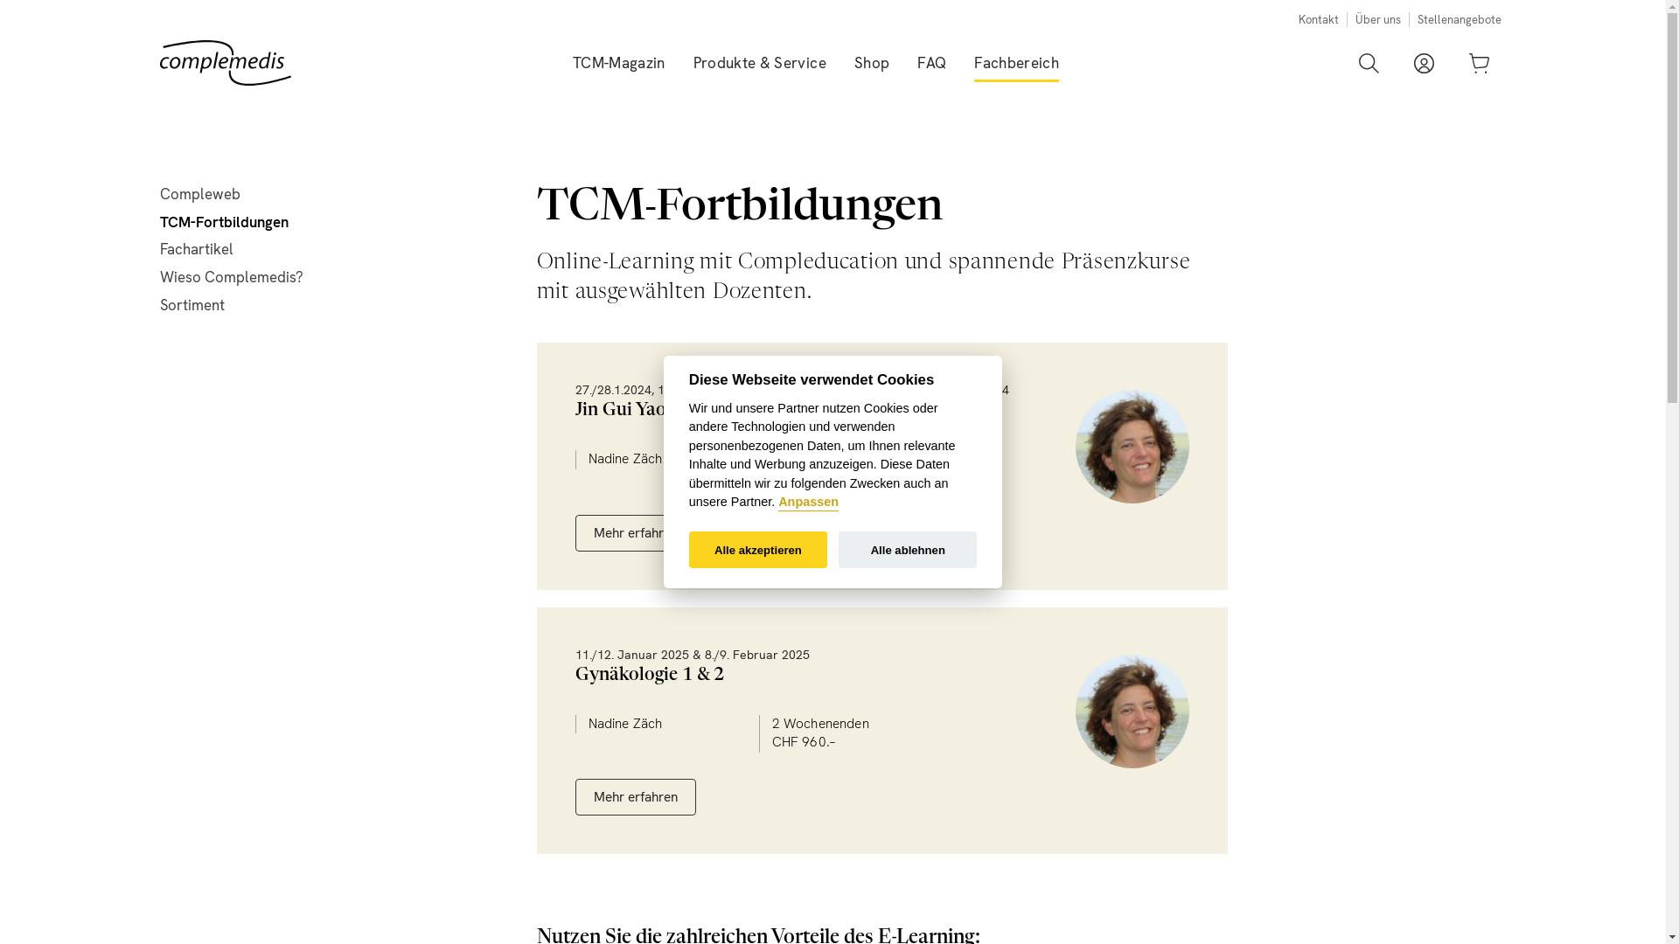  Describe the element at coordinates (231, 278) in the screenshot. I see `Wieso Complemedis?` at that location.